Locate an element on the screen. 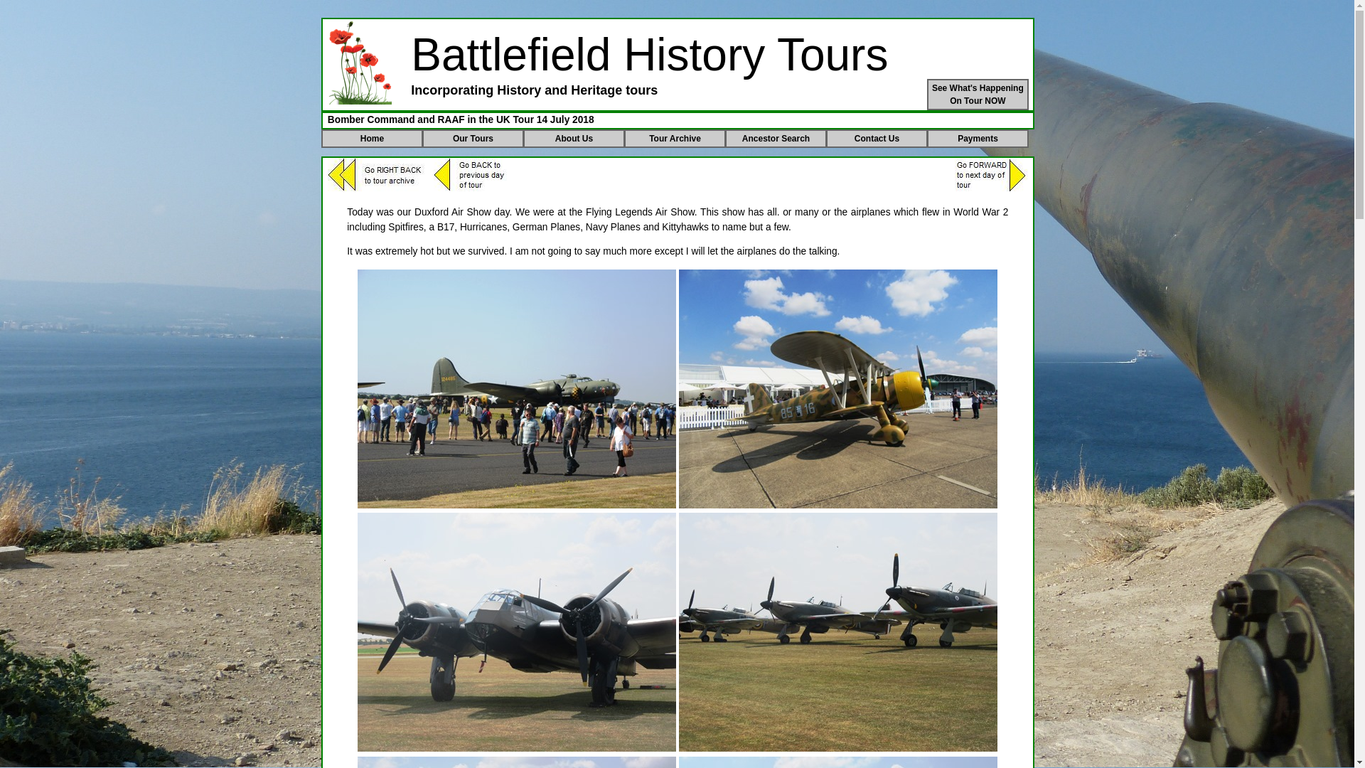  RAAF in the UK Tour 2018 is located at coordinates (978, 139).